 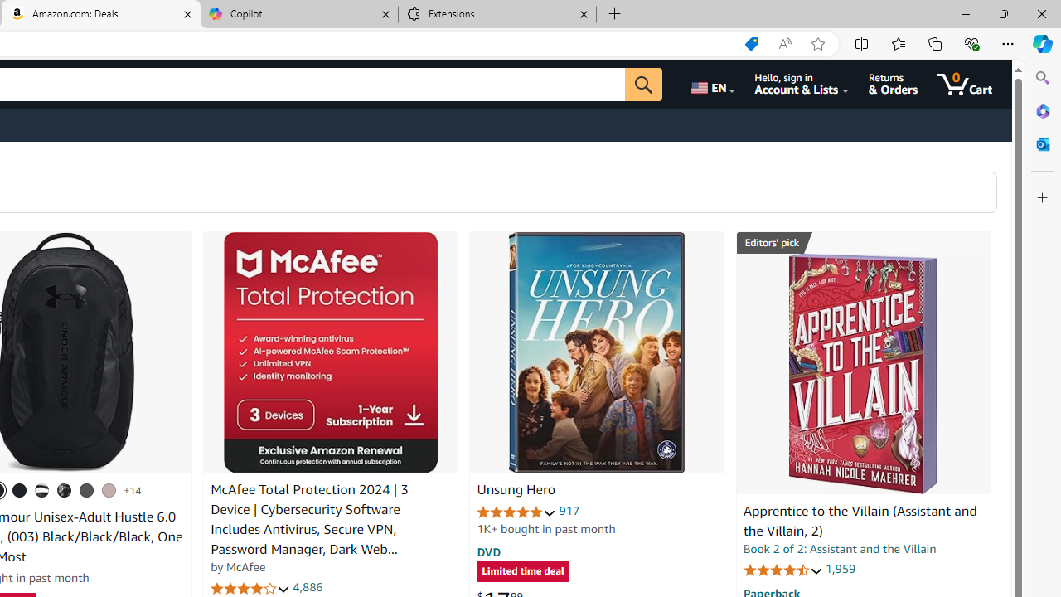 I want to click on Apprentice to the Villain (Assistant and the Villain, 2), so click(x=863, y=374).